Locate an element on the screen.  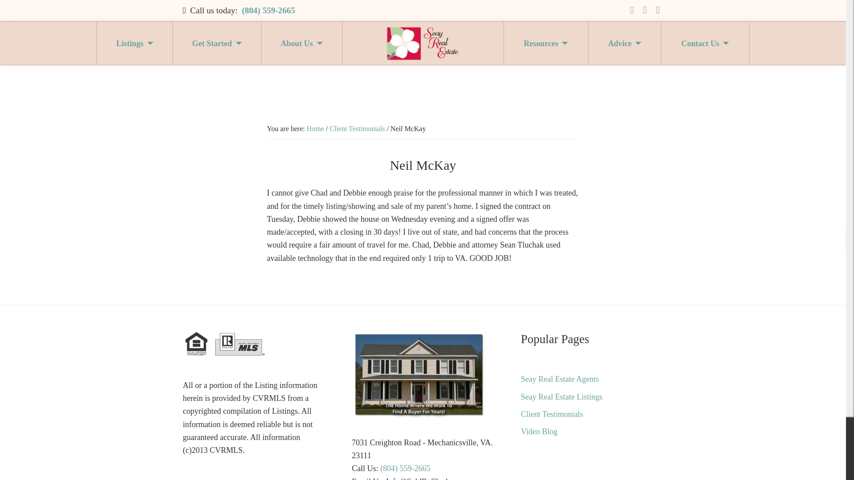
Like on Facebook is located at coordinates (632, 10).